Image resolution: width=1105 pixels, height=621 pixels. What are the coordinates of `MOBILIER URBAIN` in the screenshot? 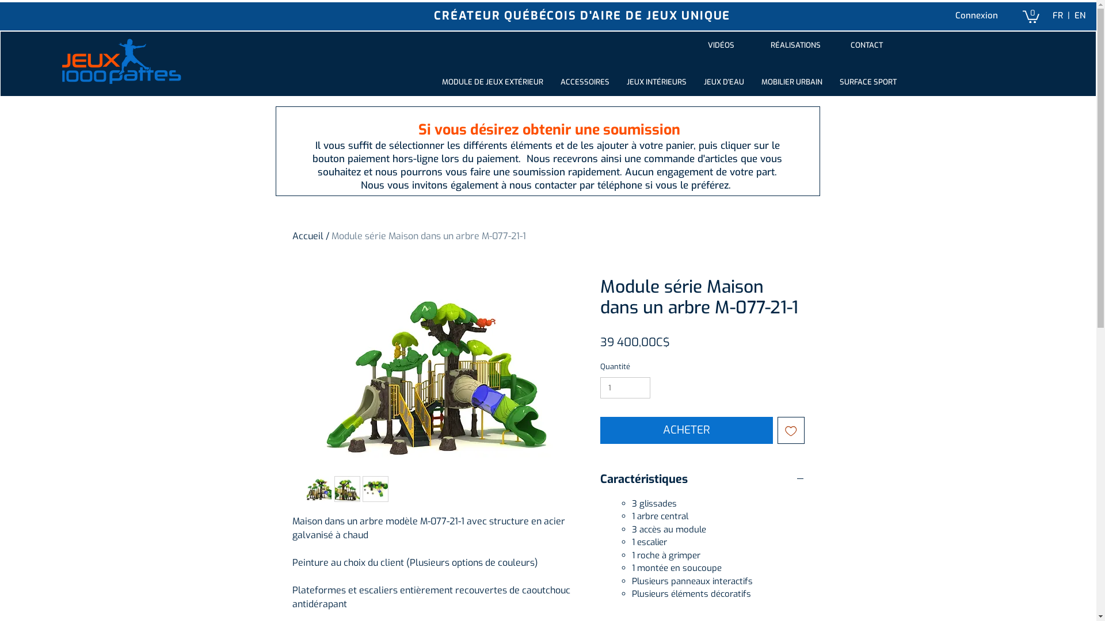 It's located at (792, 82).